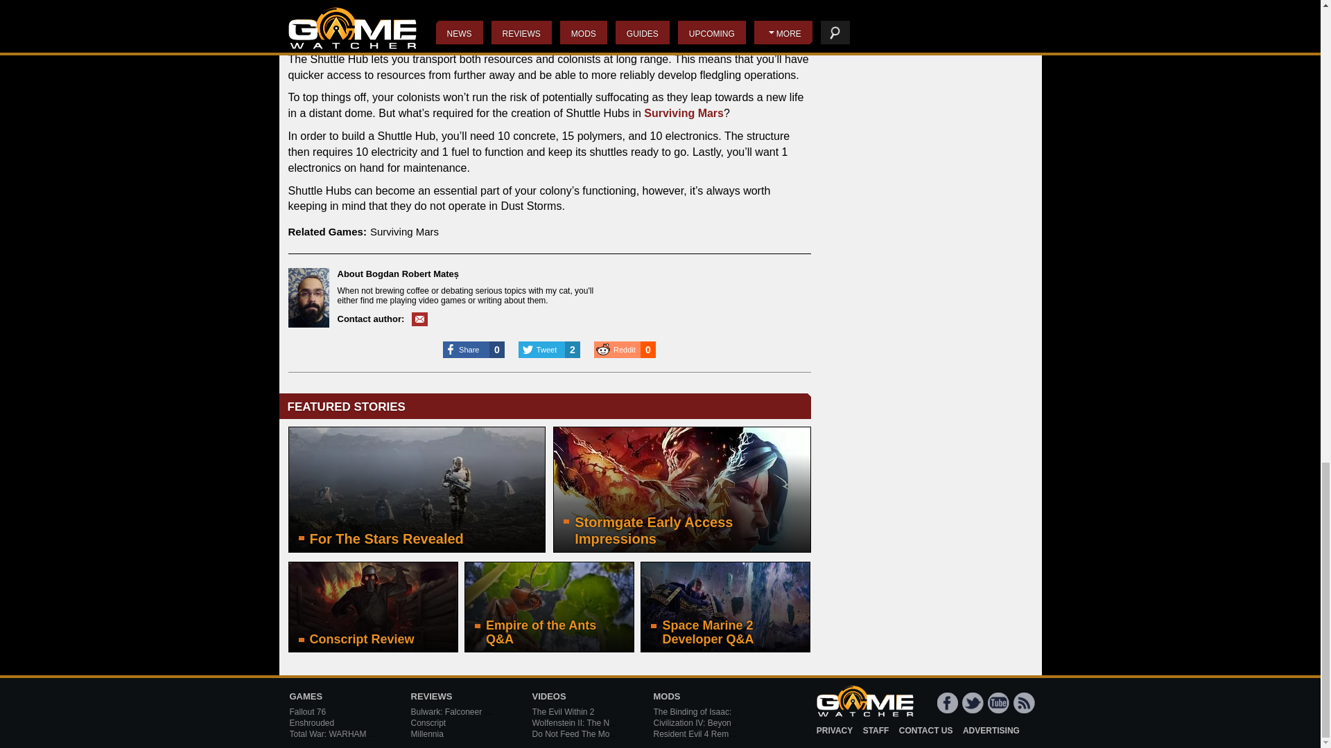 The height and width of the screenshot is (748, 1331). What do you see at coordinates (419, 319) in the screenshot?
I see `Email` at bounding box center [419, 319].